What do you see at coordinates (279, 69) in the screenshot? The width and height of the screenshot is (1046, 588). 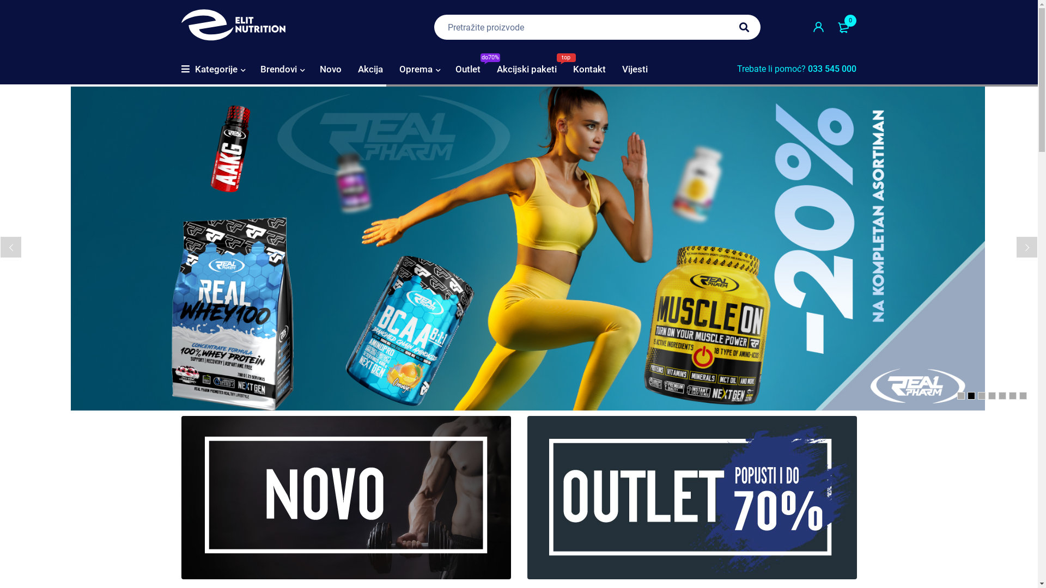 I see `Brendovi` at bounding box center [279, 69].